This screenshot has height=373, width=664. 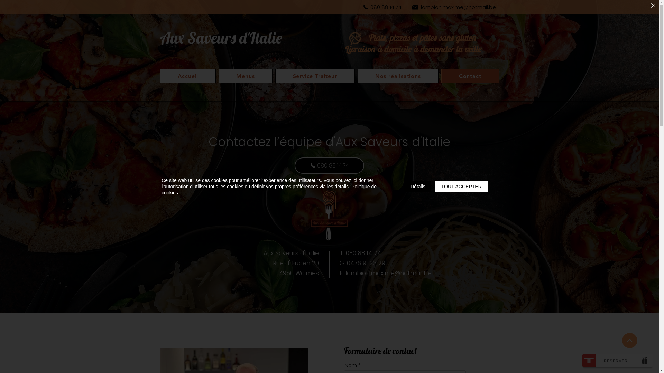 What do you see at coordinates (188, 76) in the screenshot?
I see `Accueil` at bounding box center [188, 76].